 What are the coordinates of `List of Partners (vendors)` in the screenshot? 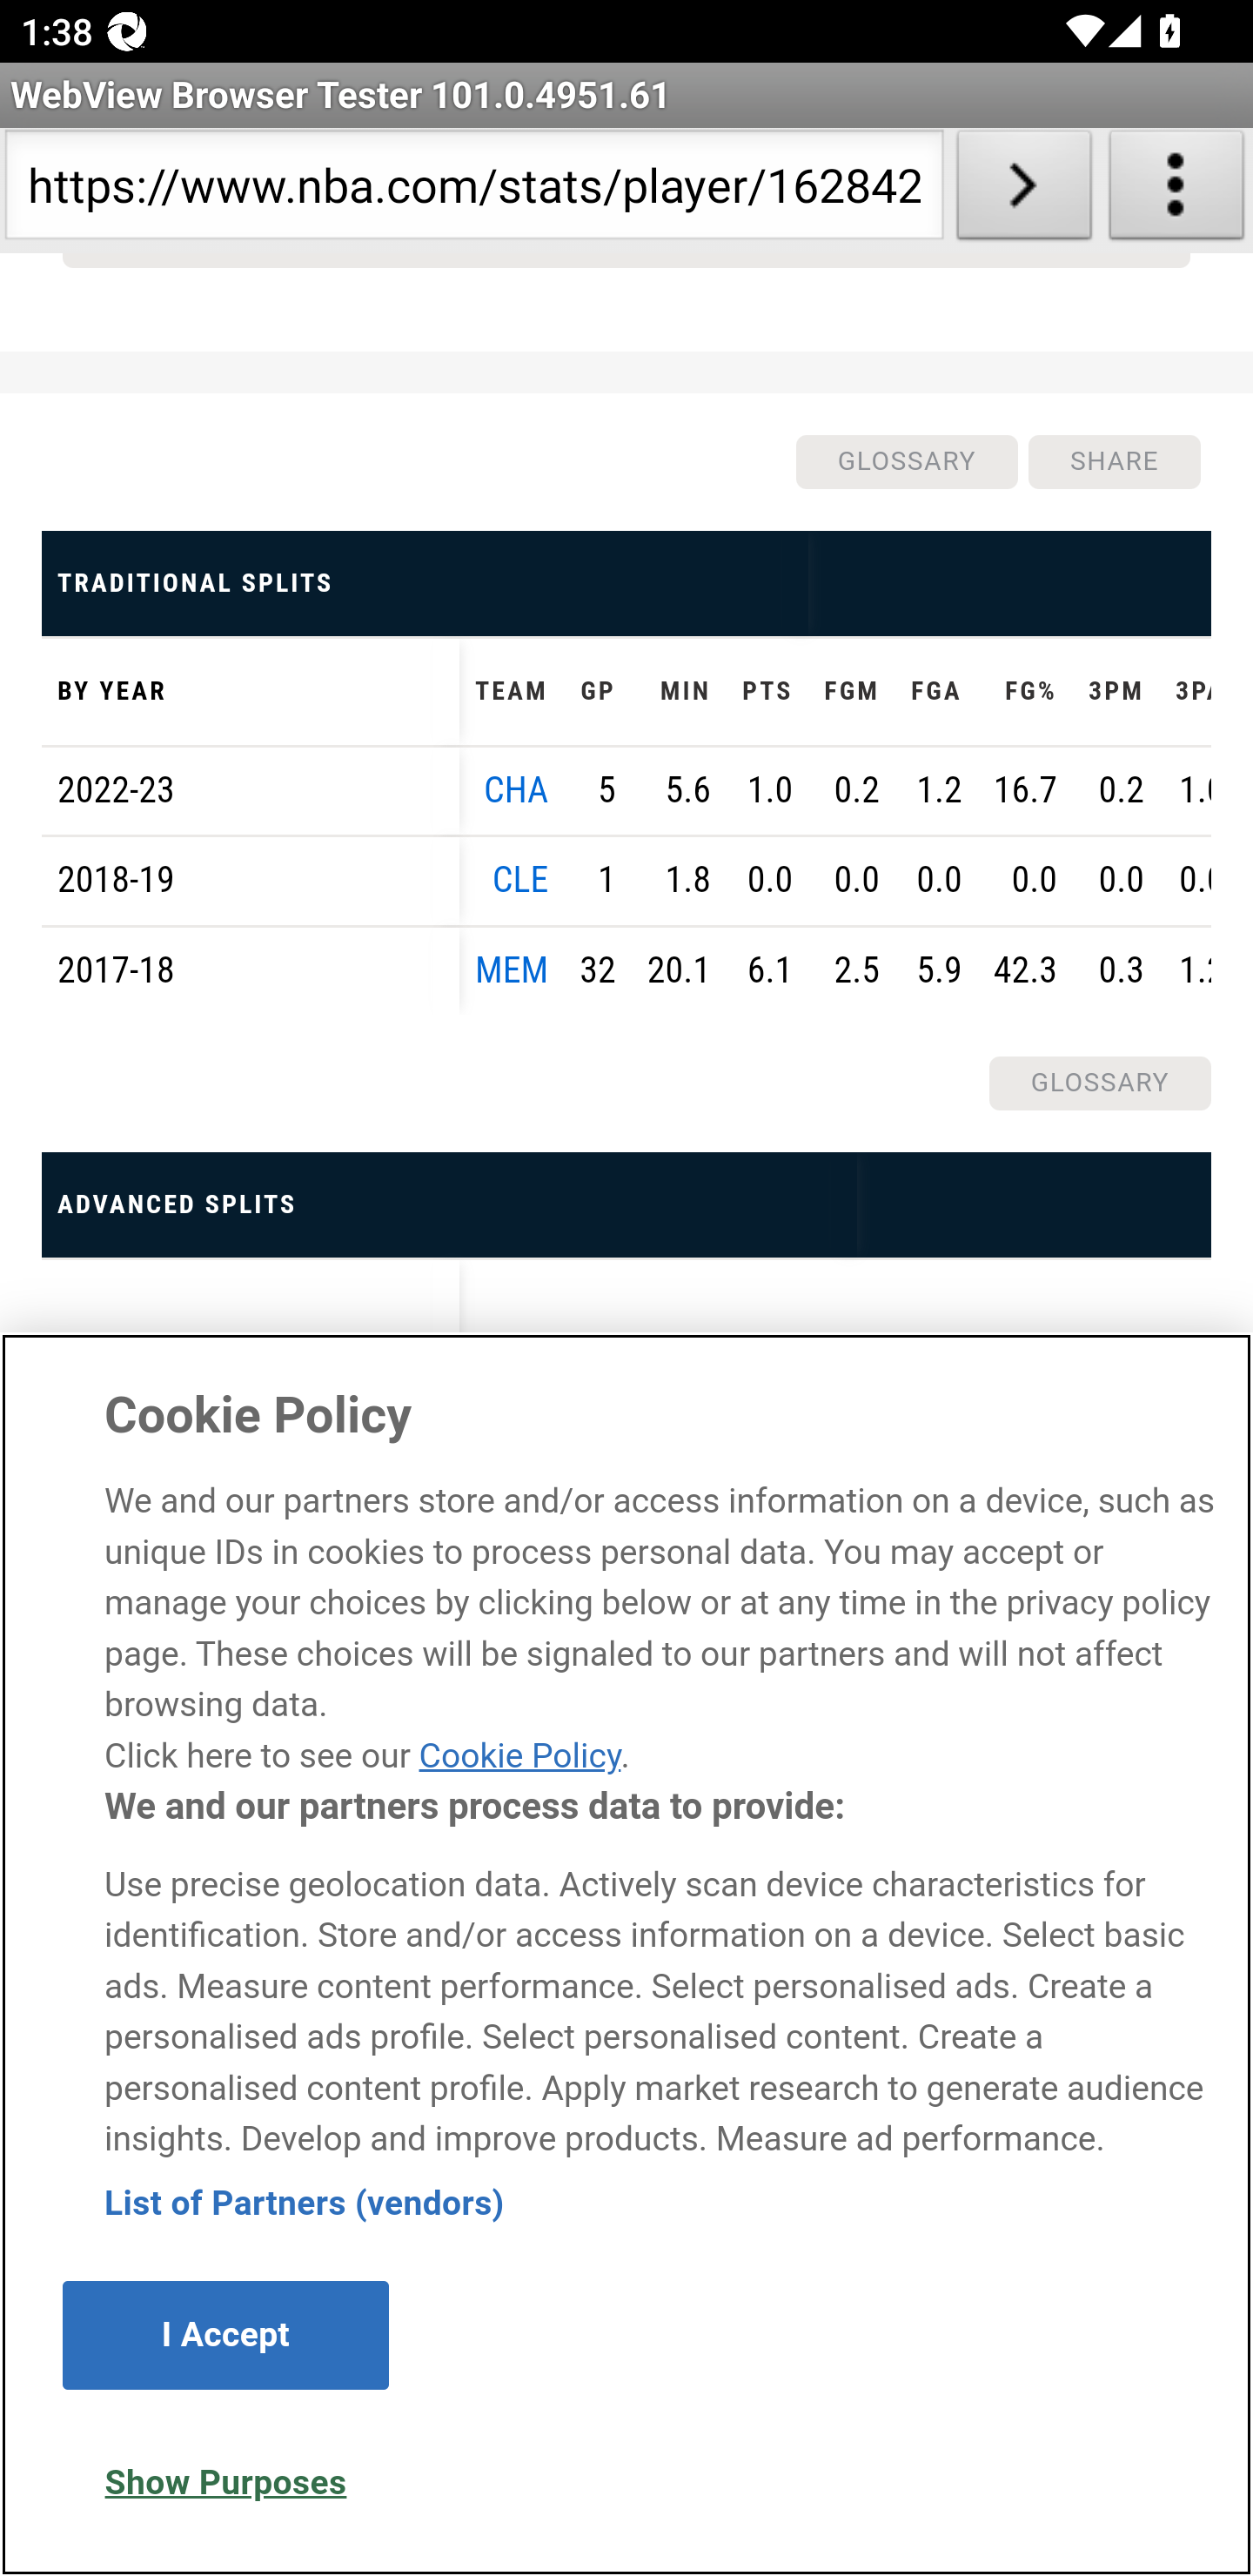 It's located at (305, 2205).